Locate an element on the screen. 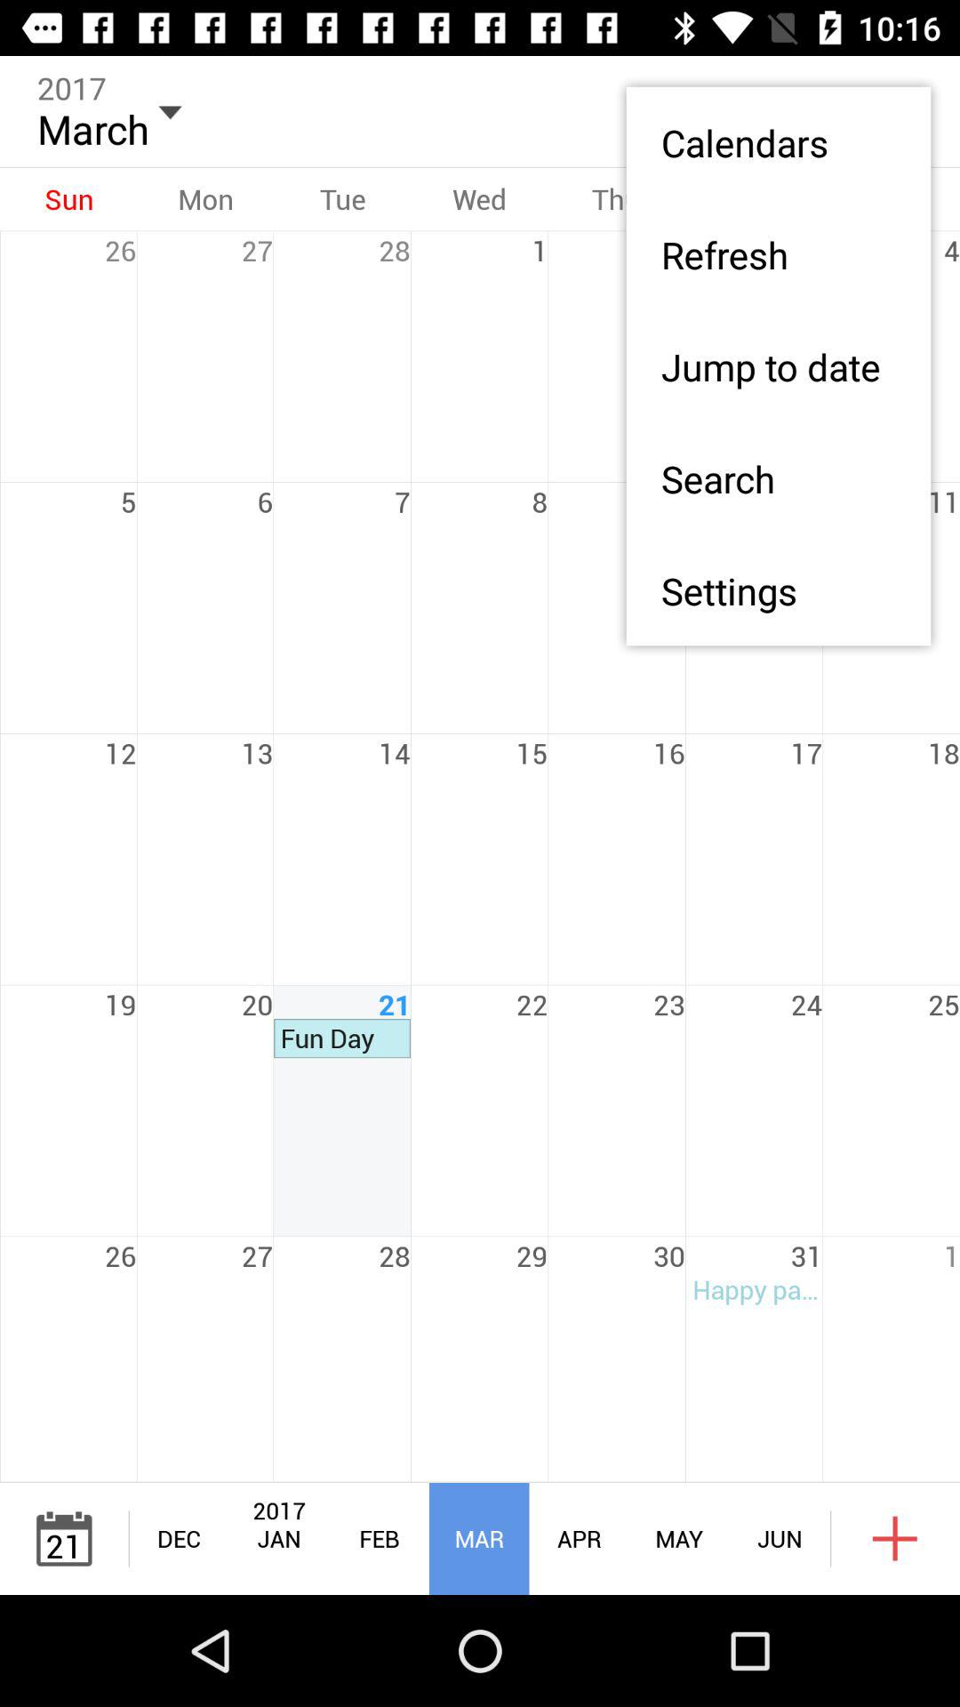 Image resolution: width=960 pixels, height=1707 pixels. turn off item above the refresh item is located at coordinates (779, 142).